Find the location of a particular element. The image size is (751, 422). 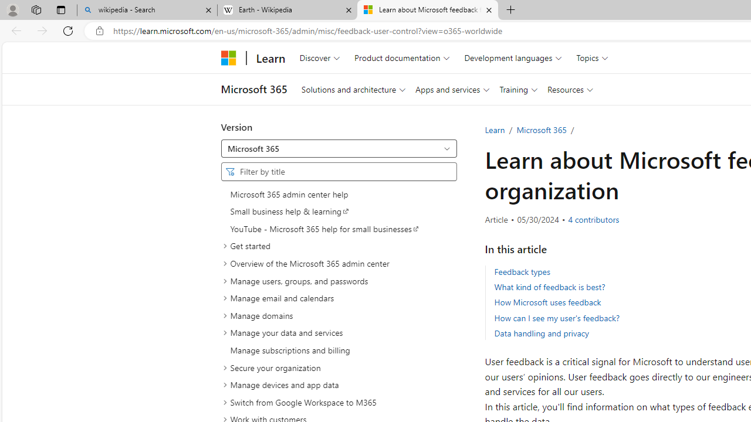

Product documentation is located at coordinates (402, 57).